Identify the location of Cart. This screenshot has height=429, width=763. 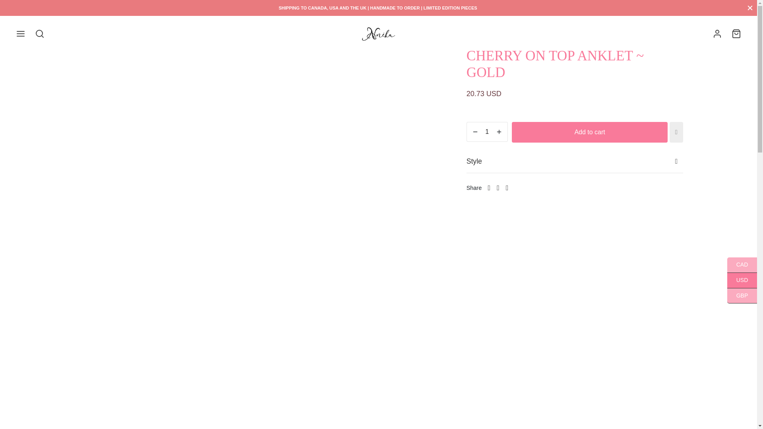
(736, 34).